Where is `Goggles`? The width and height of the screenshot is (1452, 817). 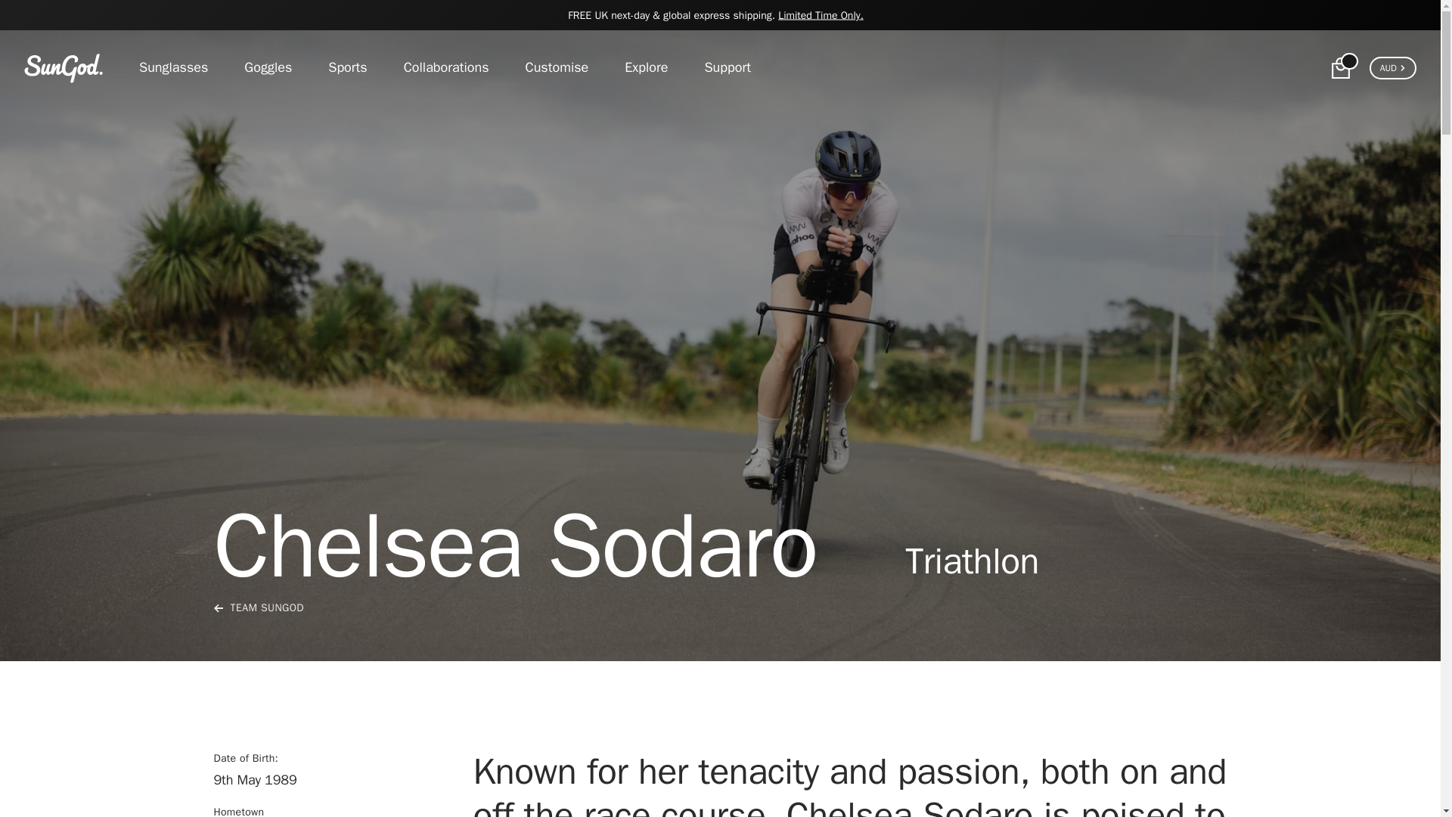
Goggles is located at coordinates (268, 67).